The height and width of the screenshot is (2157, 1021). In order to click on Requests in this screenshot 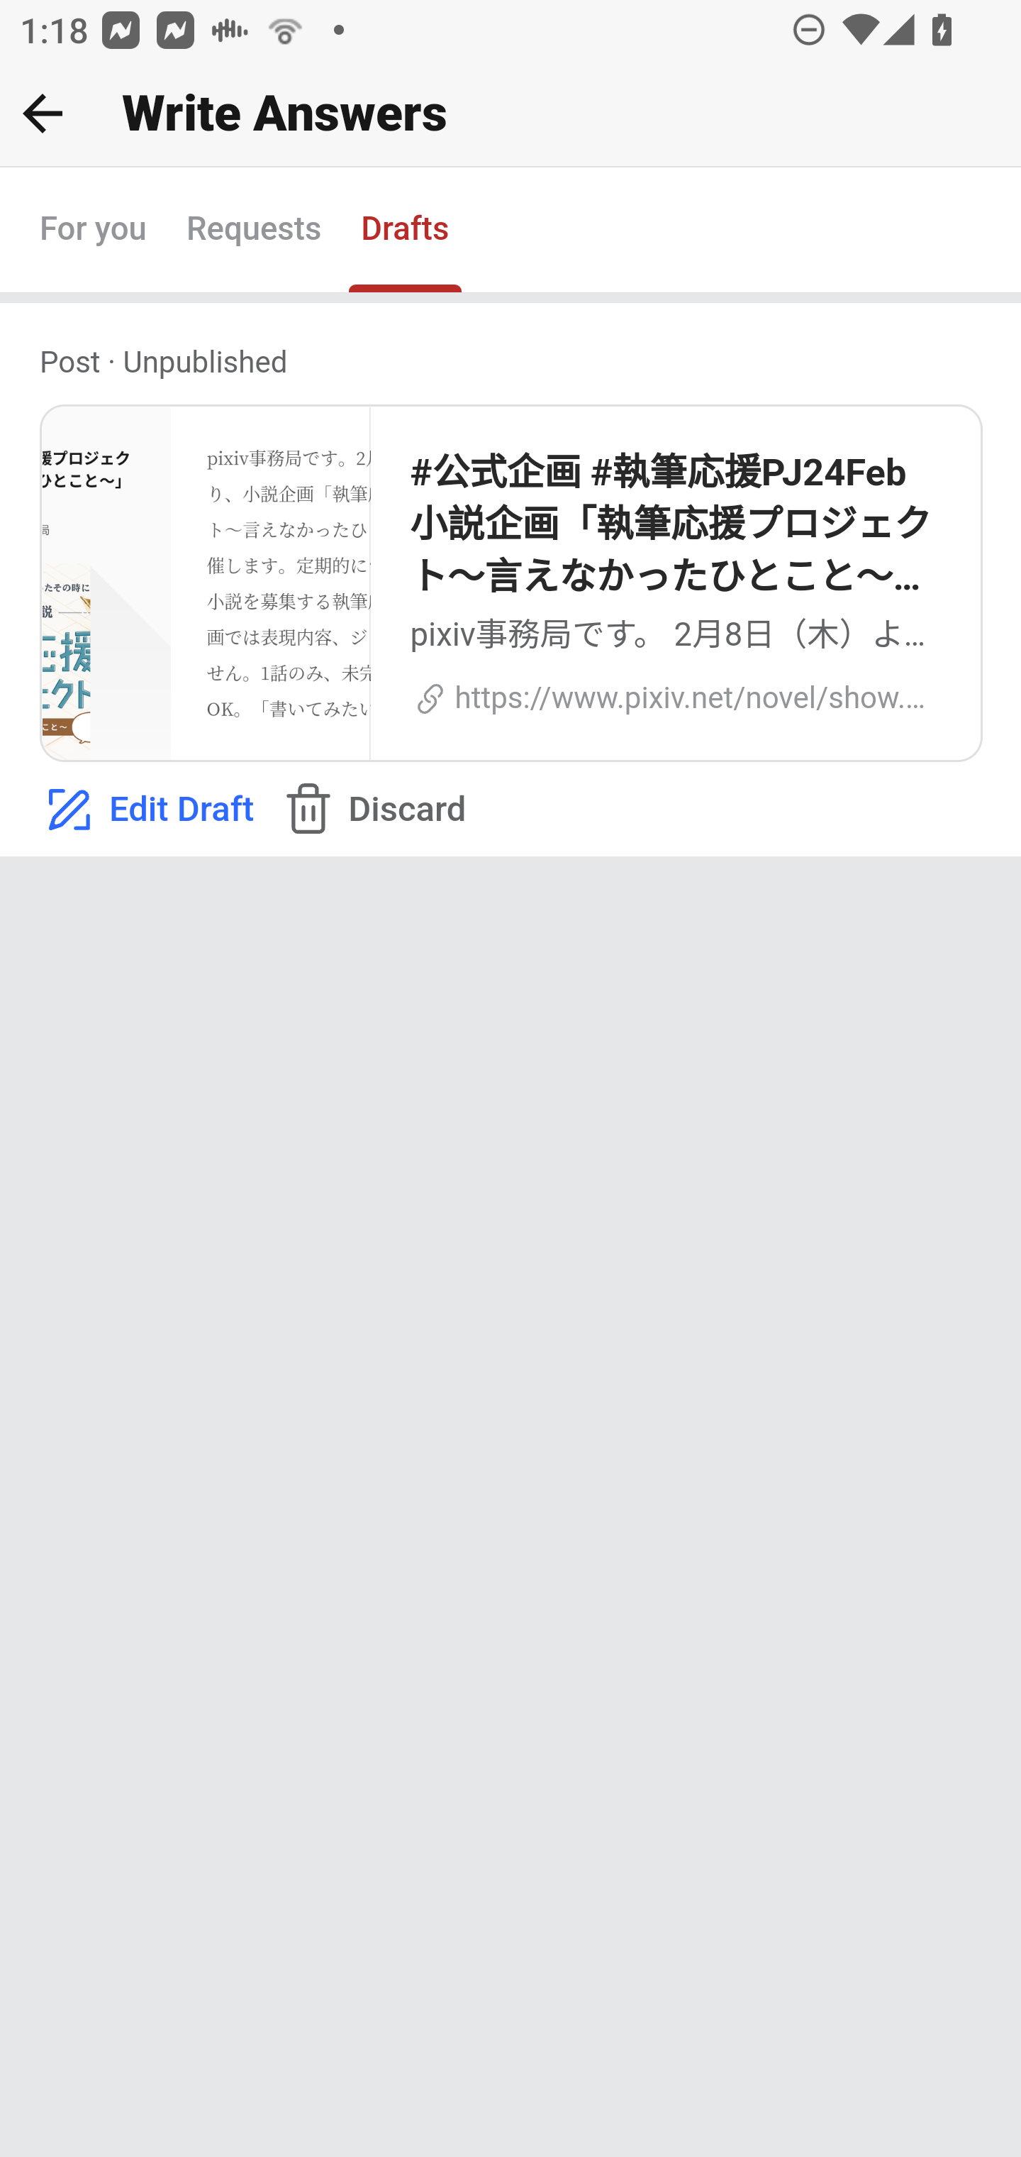, I will do `click(252, 231)`.